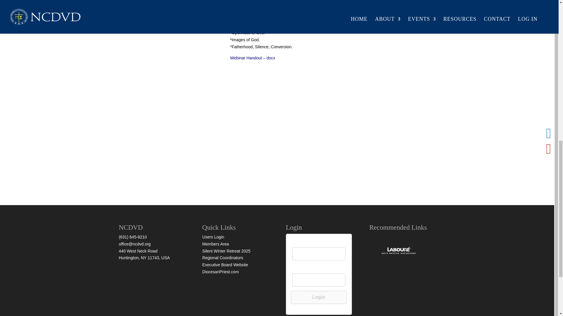 This screenshot has height=316, width=563. I want to click on Silent Winter Retreat 2025, so click(226, 251).